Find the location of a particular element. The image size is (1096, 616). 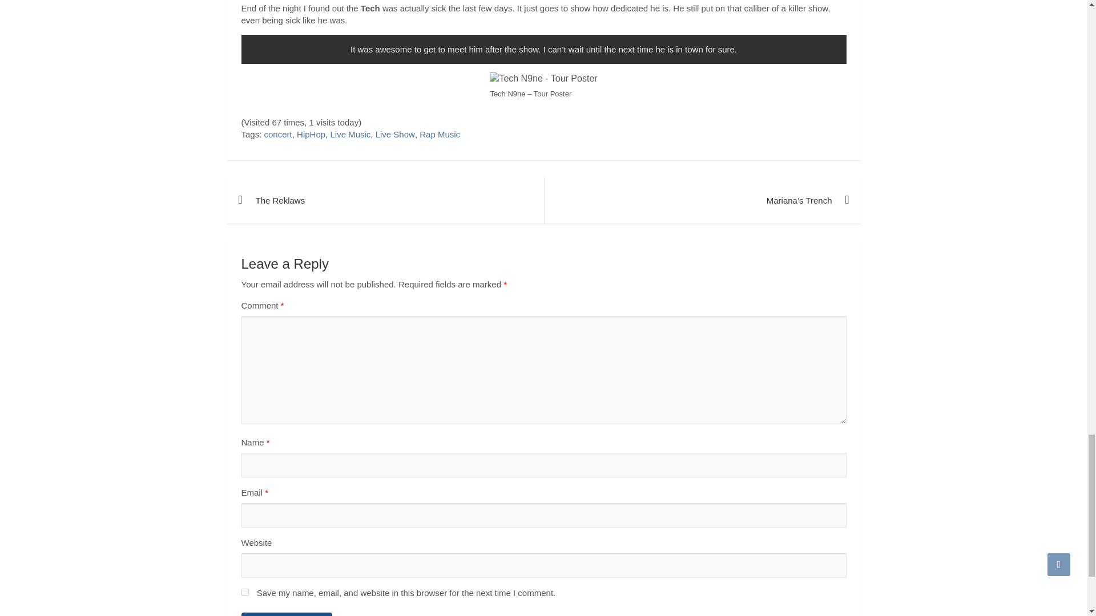

yes is located at coordinates (244, 592).